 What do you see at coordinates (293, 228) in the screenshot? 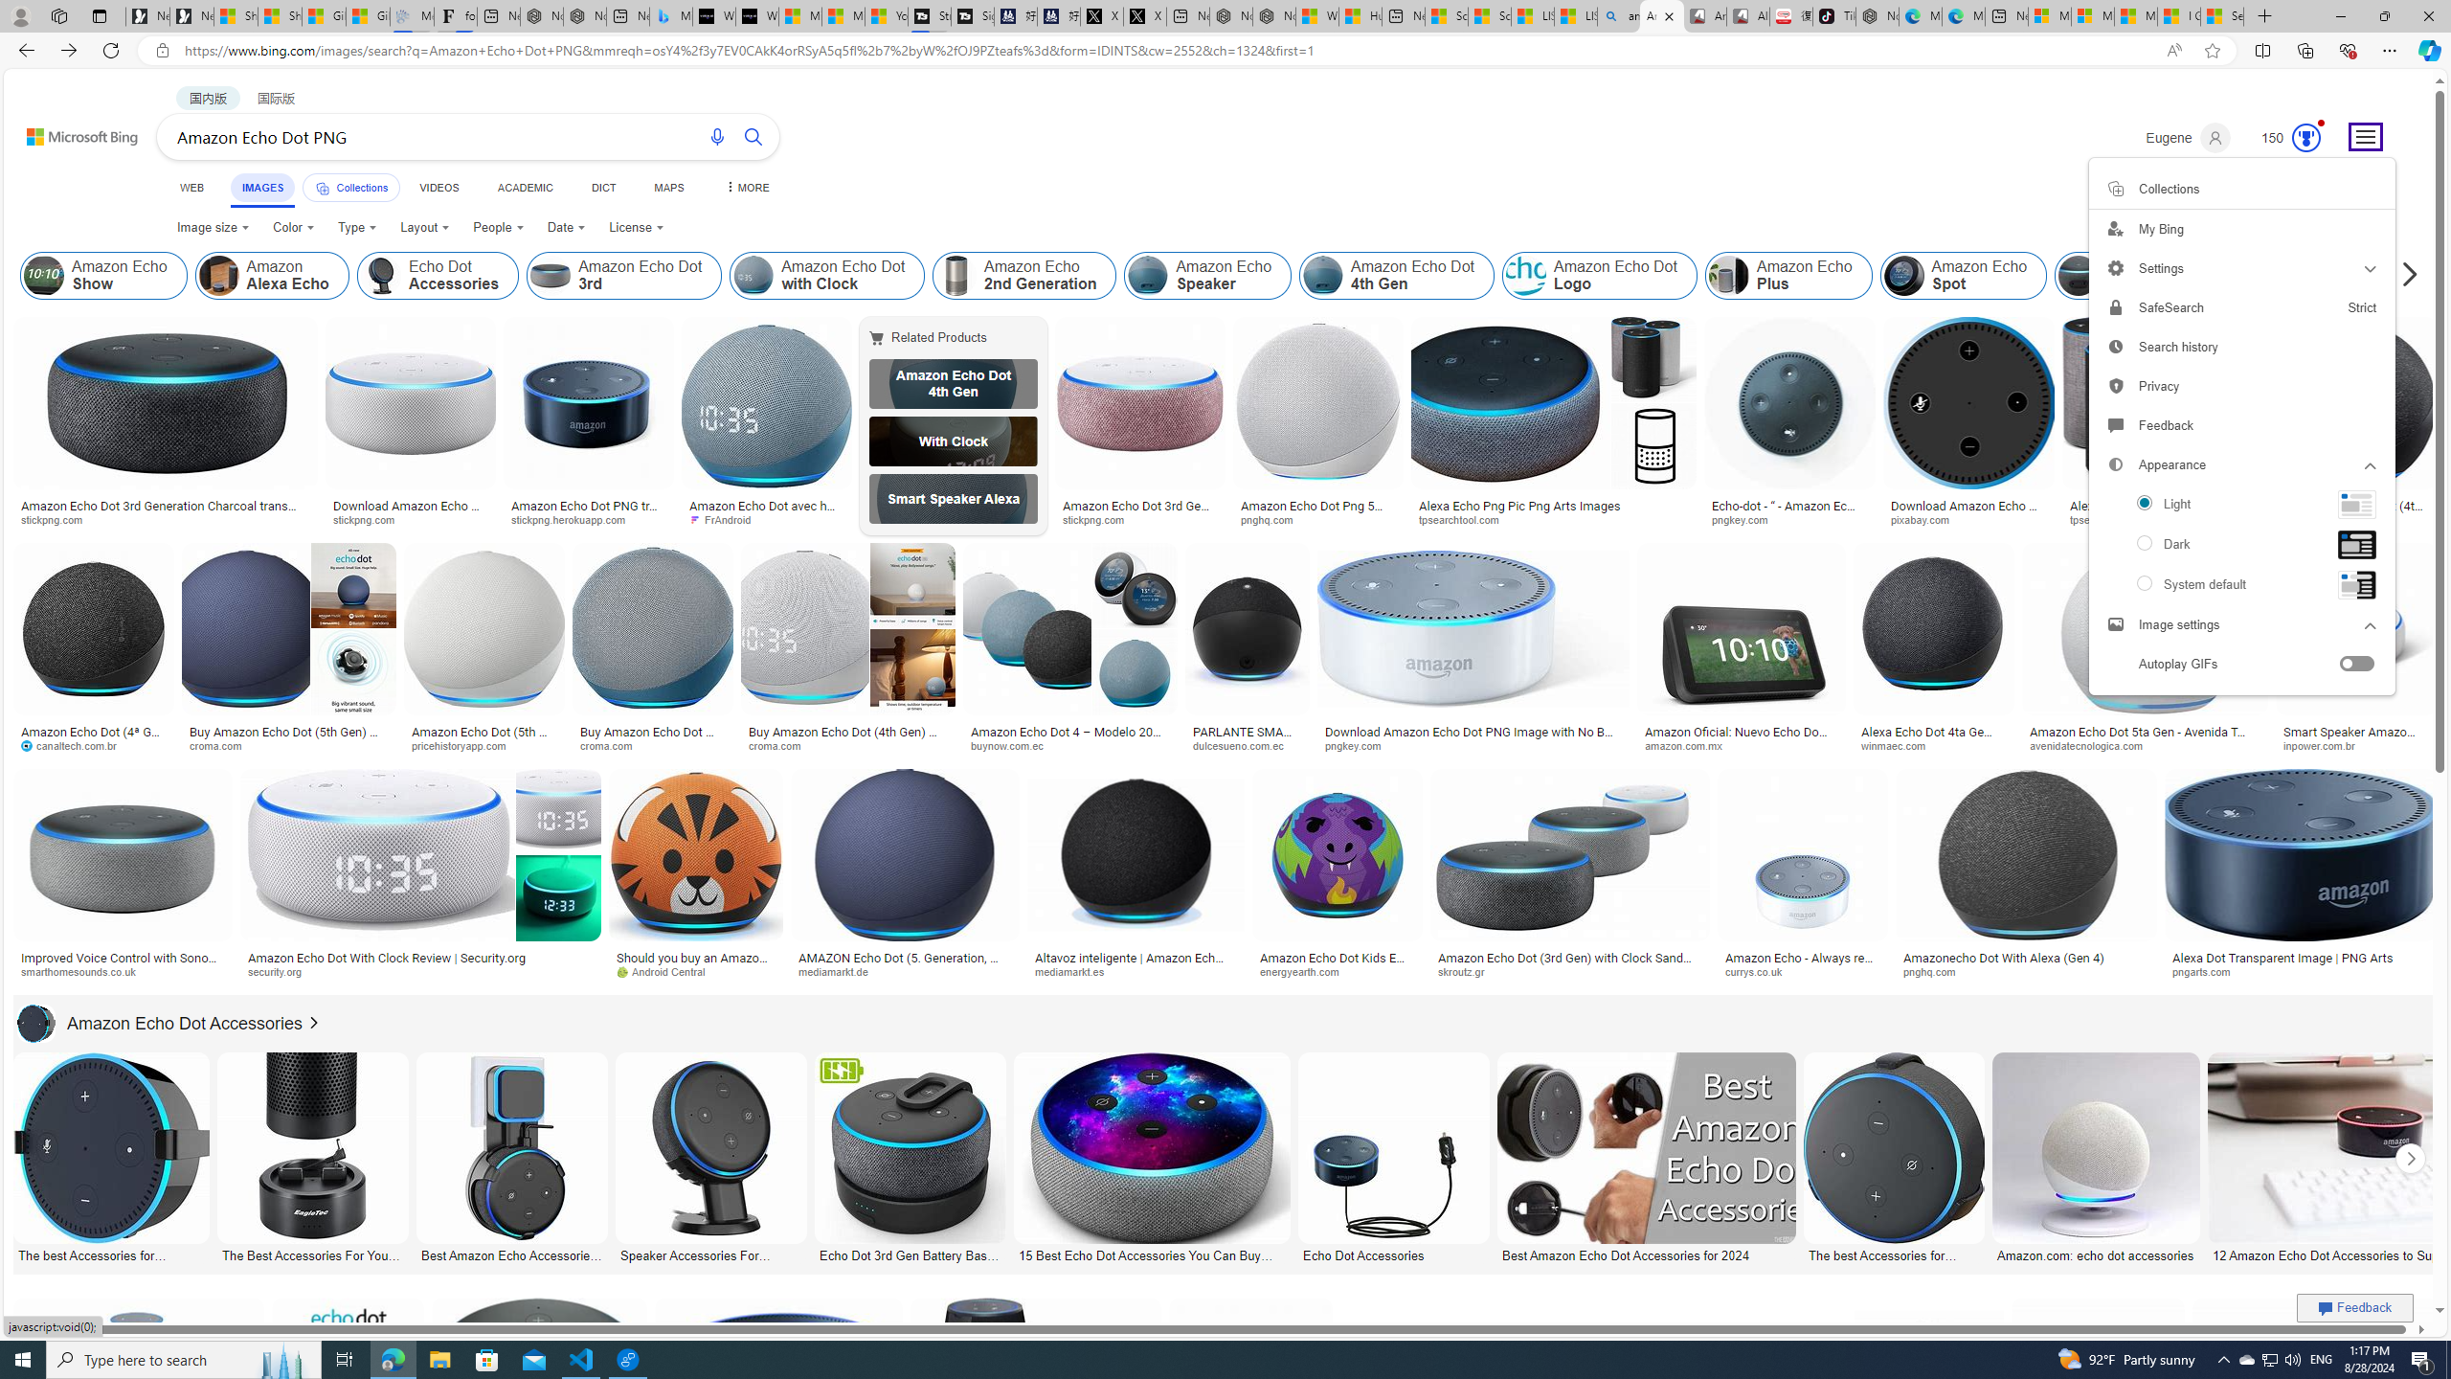
I see `Color` at bounding box center [293, 228].